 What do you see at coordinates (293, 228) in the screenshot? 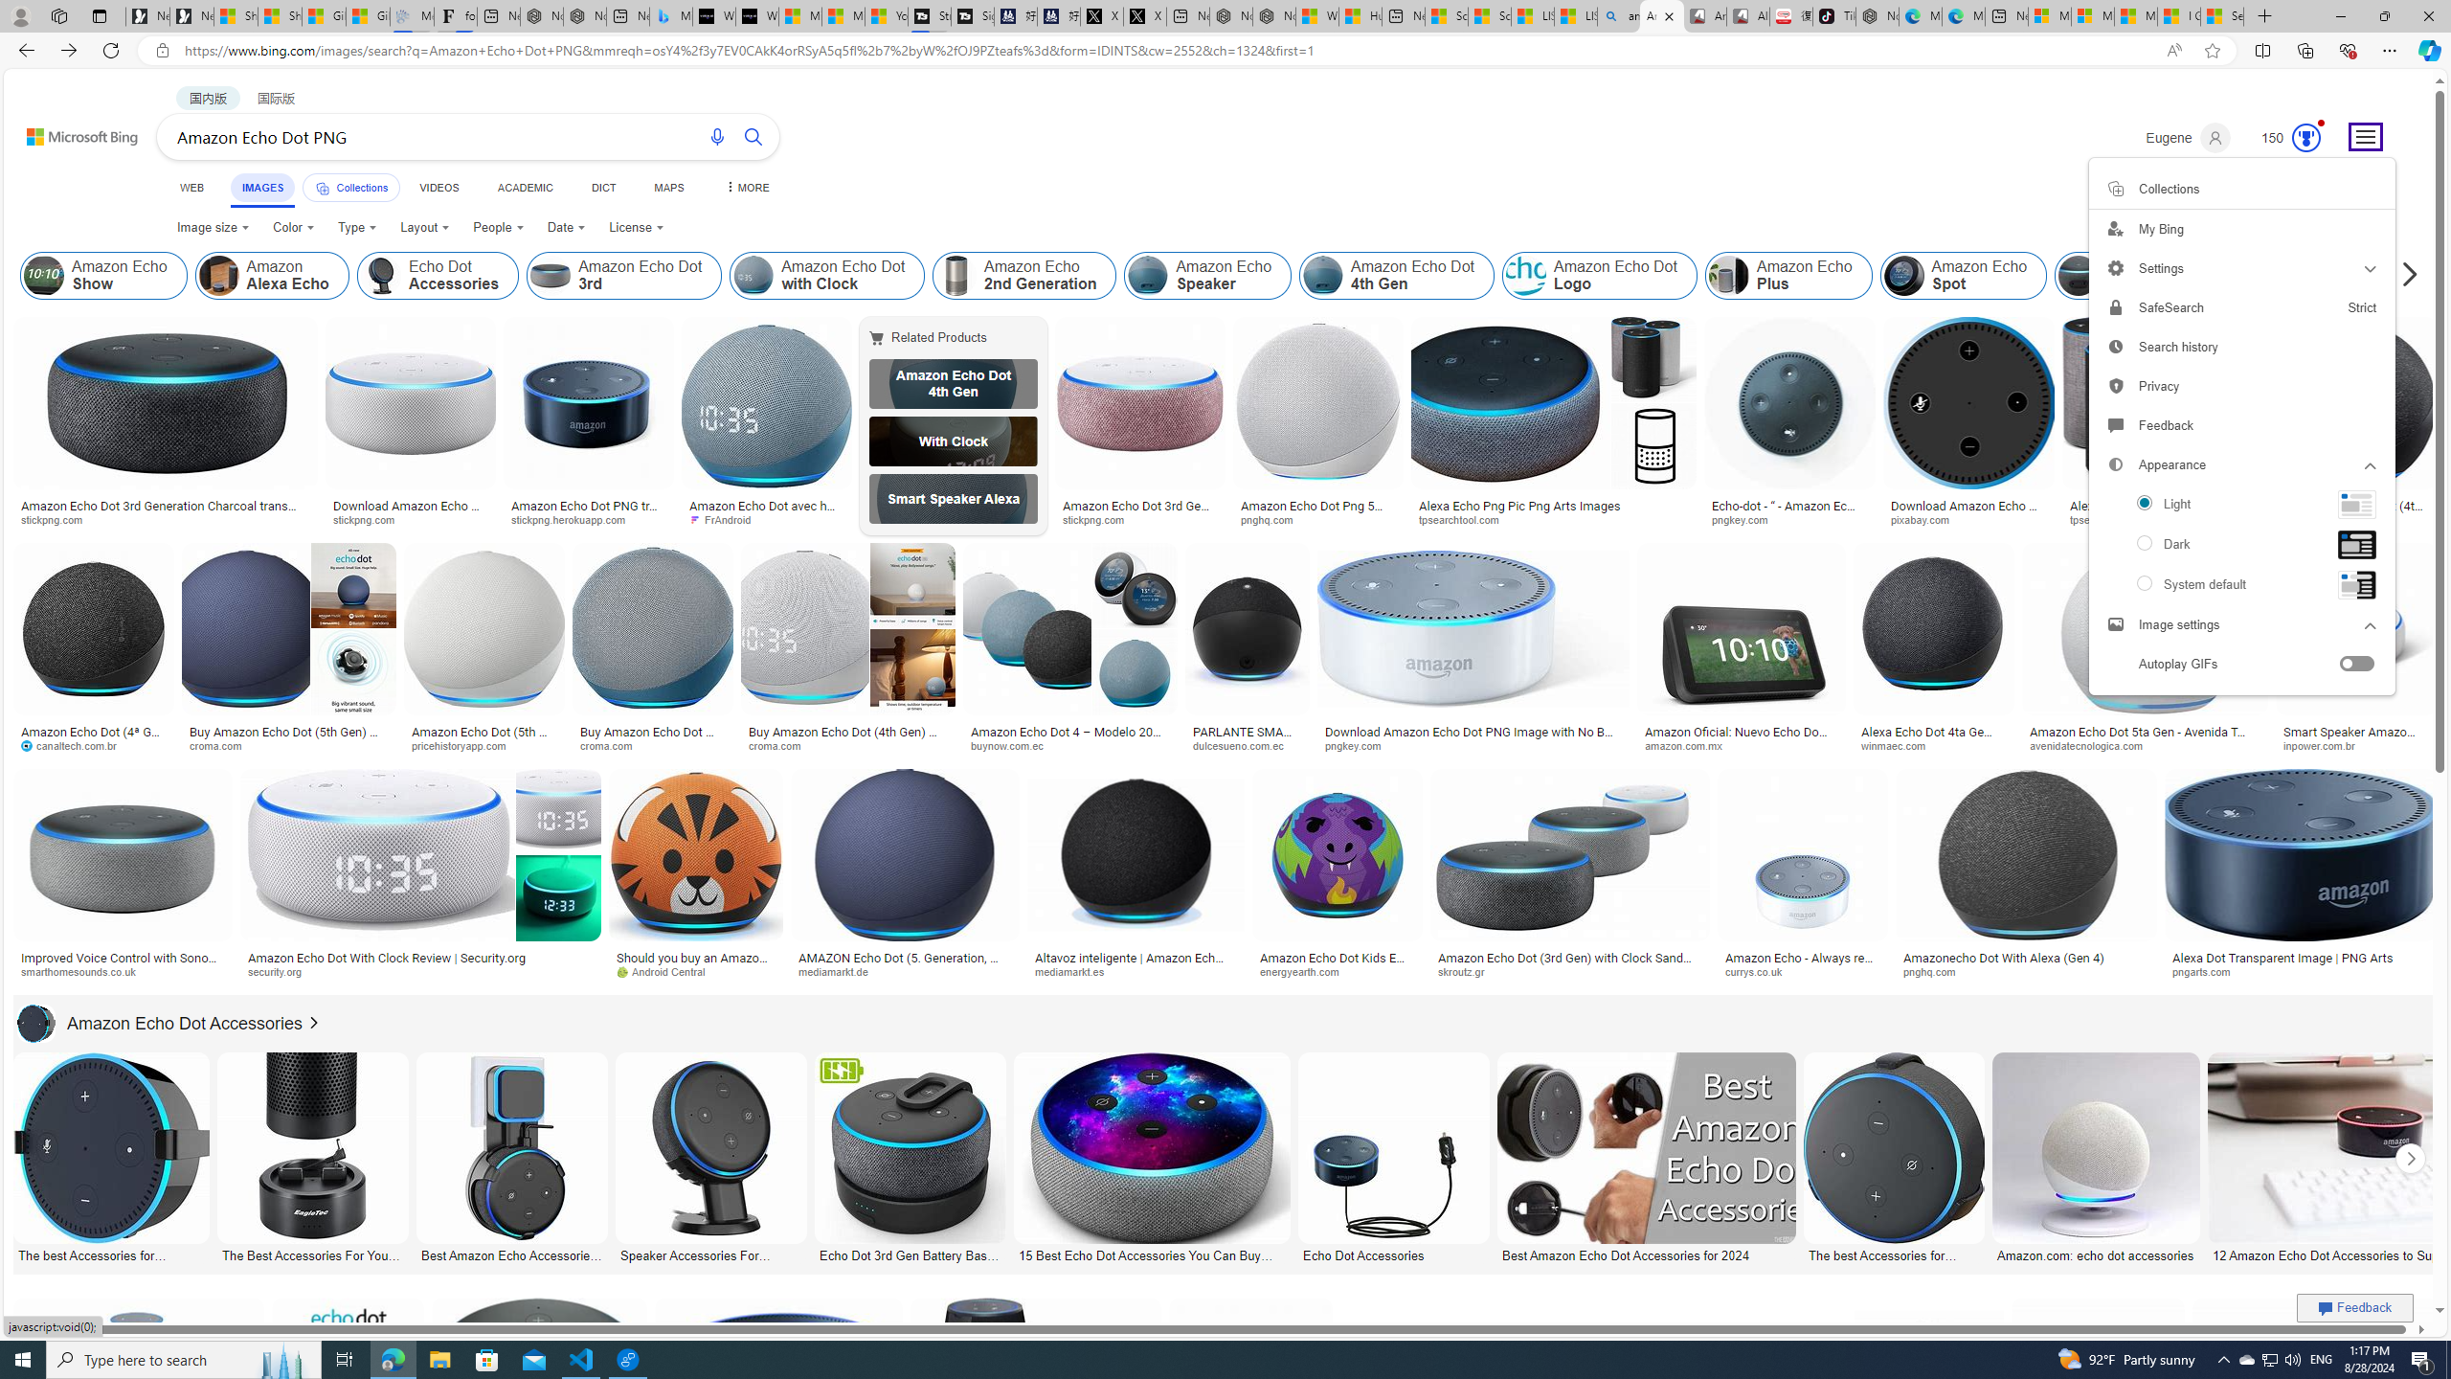
I see `Color` at bounding box center [293, 228].